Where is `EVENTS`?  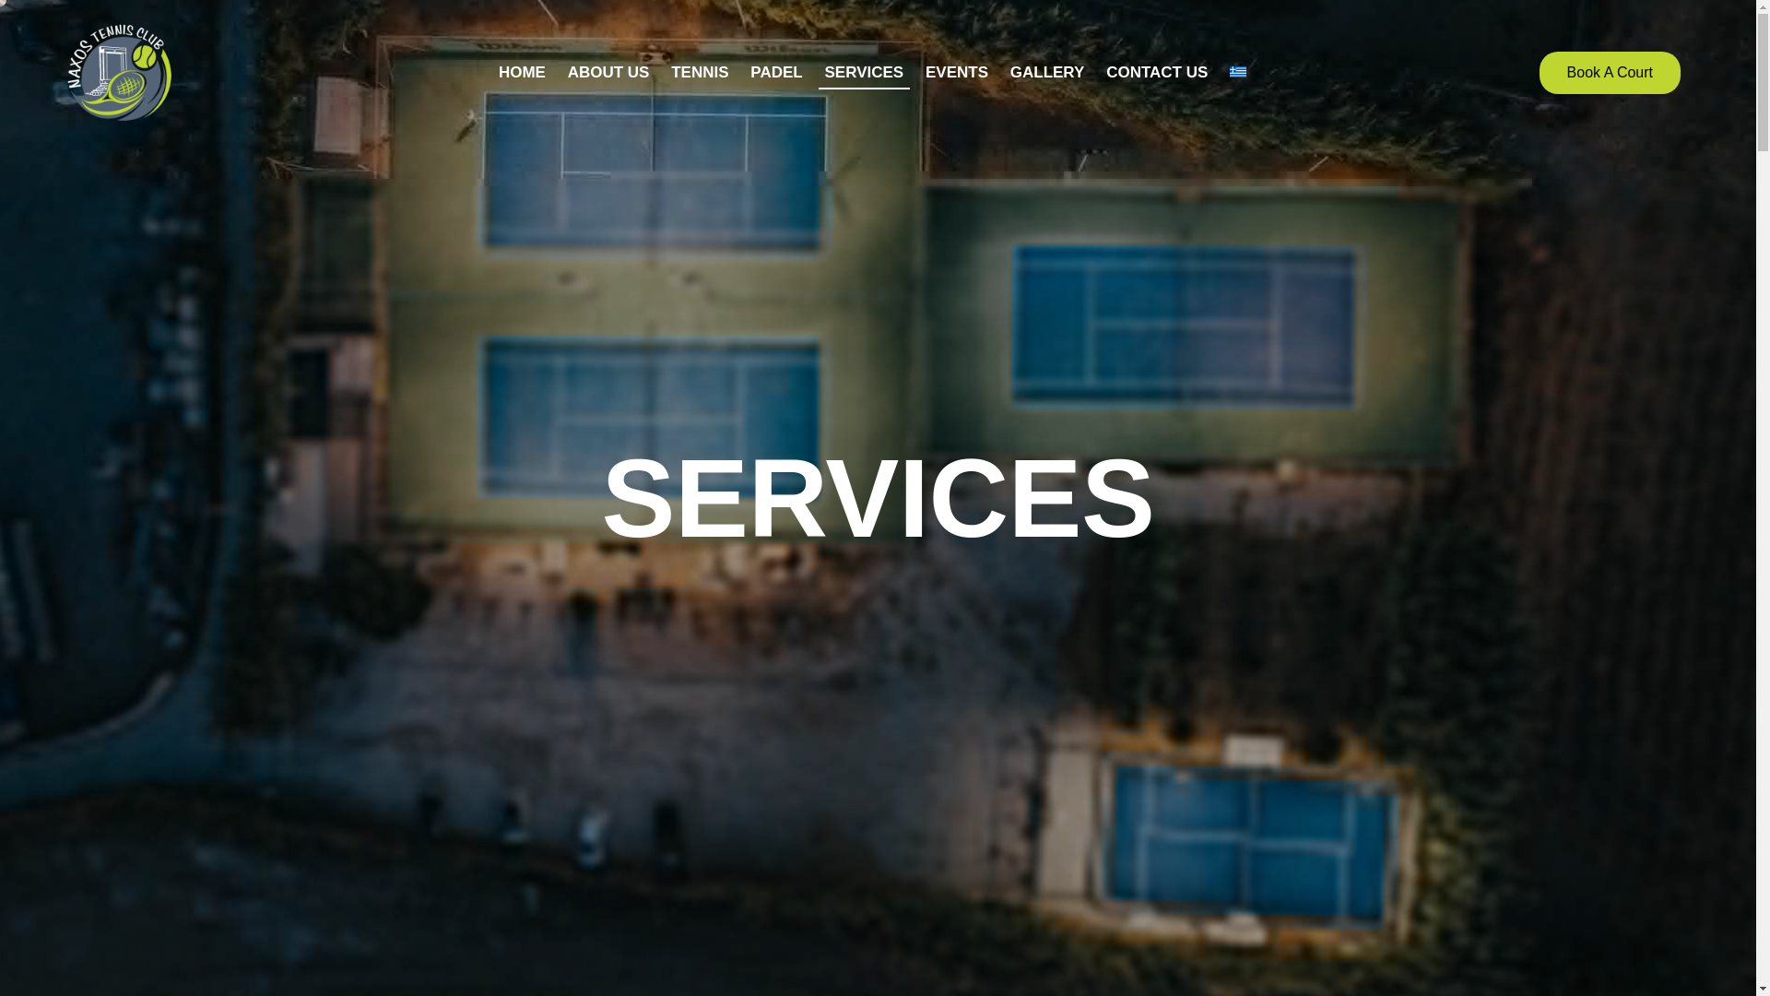
EVENTS is located at coordinates (957, 72).